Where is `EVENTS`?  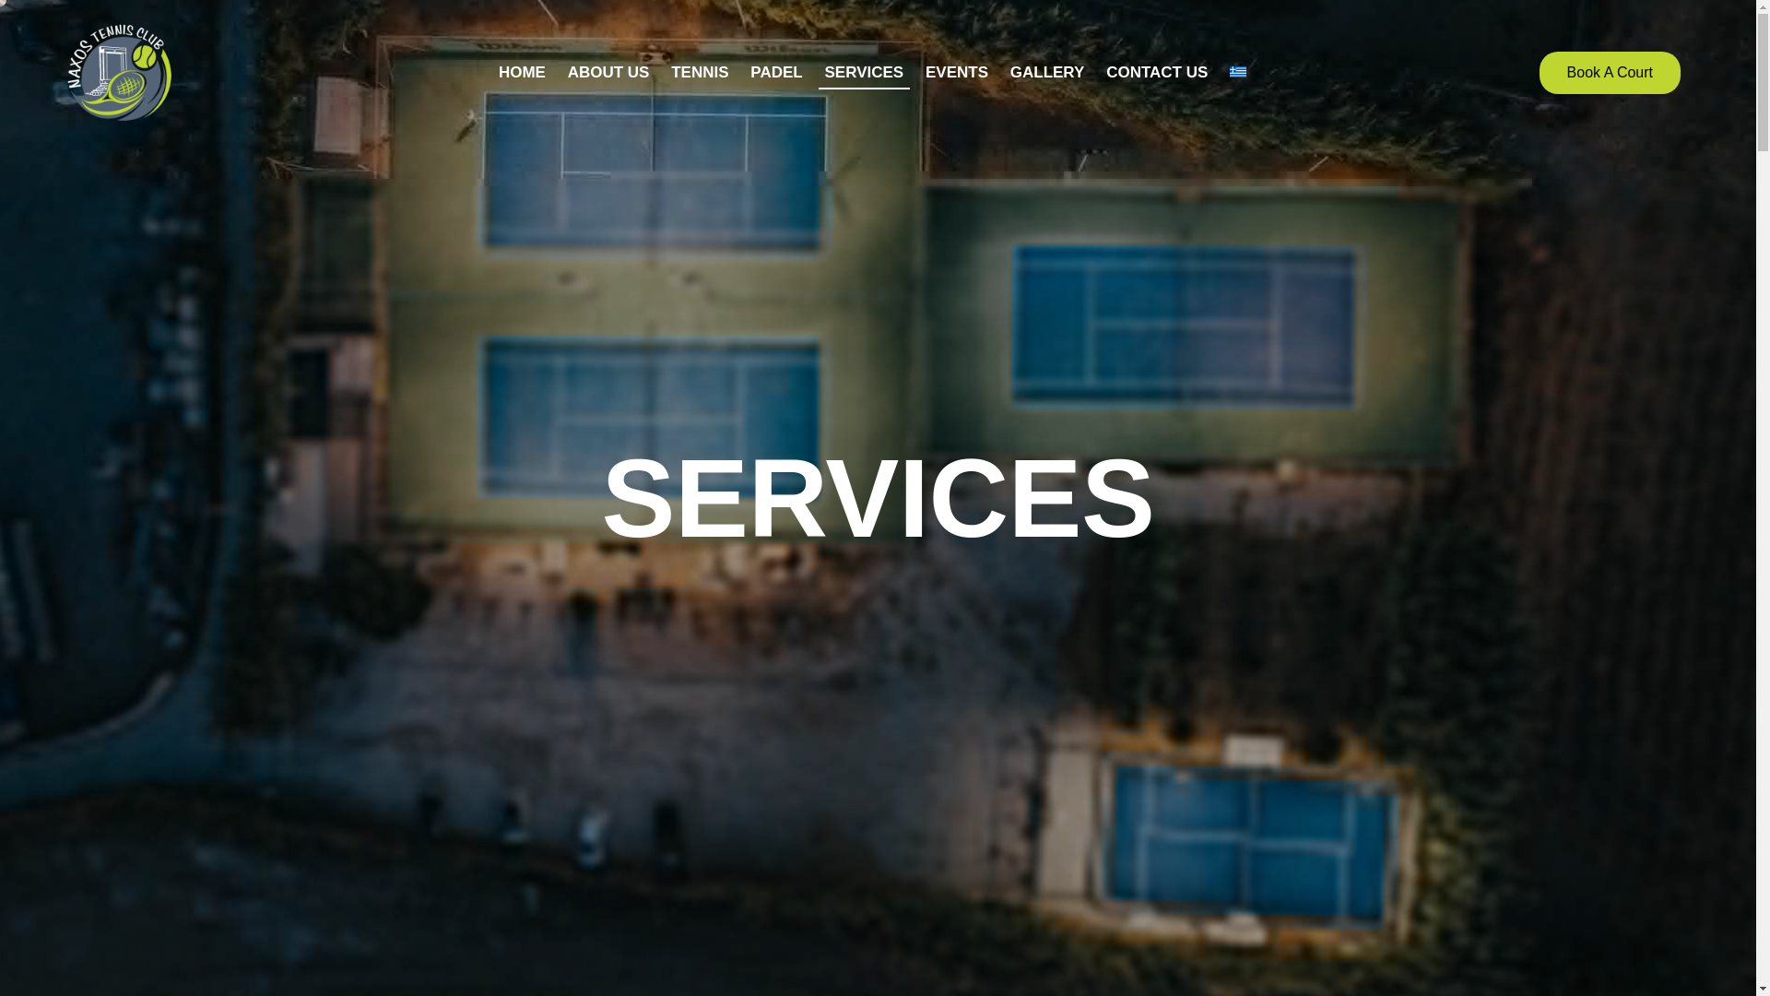
EVENTS is located at coordinates (957, 72).